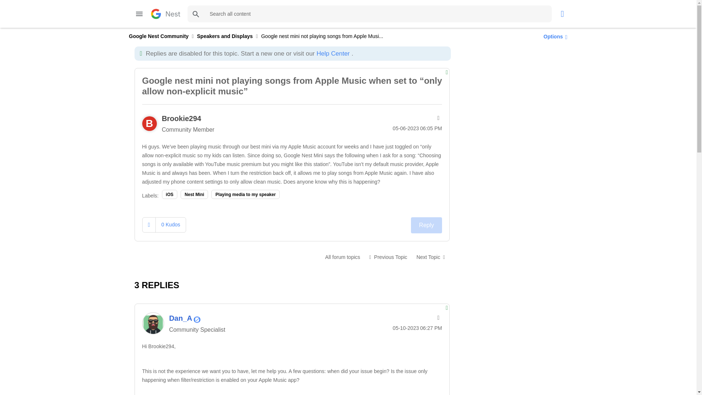 The image size is (702, 395). I want to click on Speakers and Displays, so click(342, 257).